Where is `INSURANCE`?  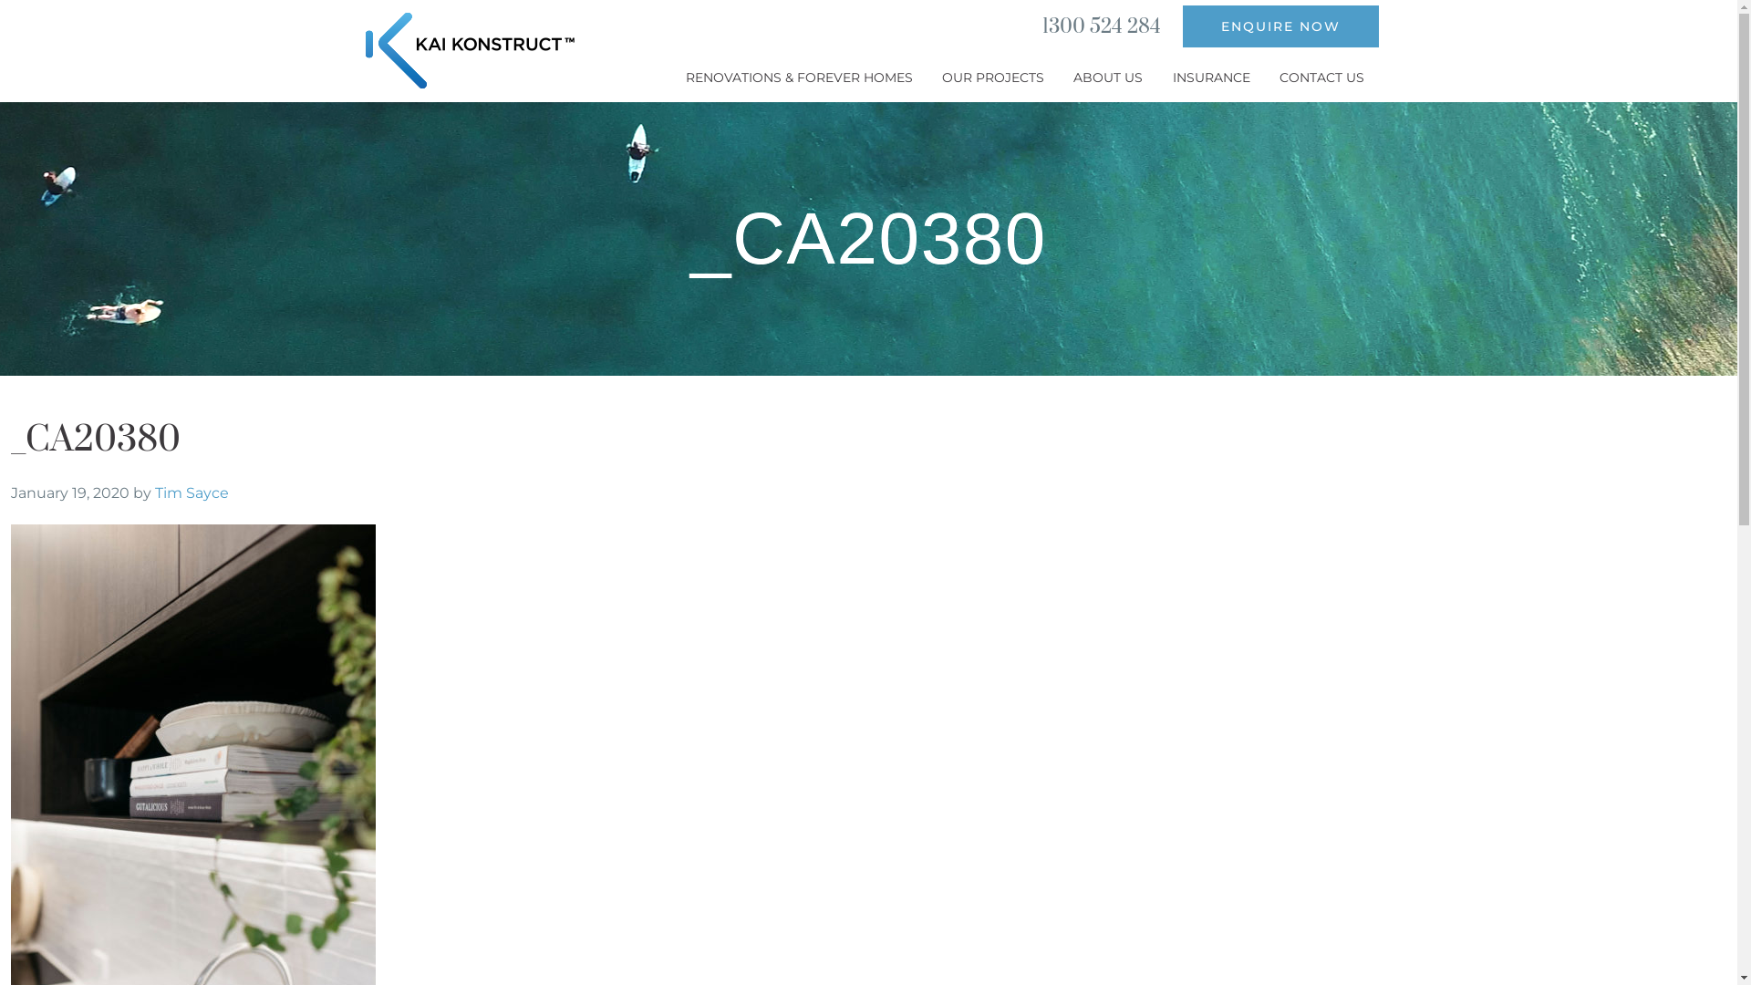 INSURANCE is located at coordinates (1211, 78).